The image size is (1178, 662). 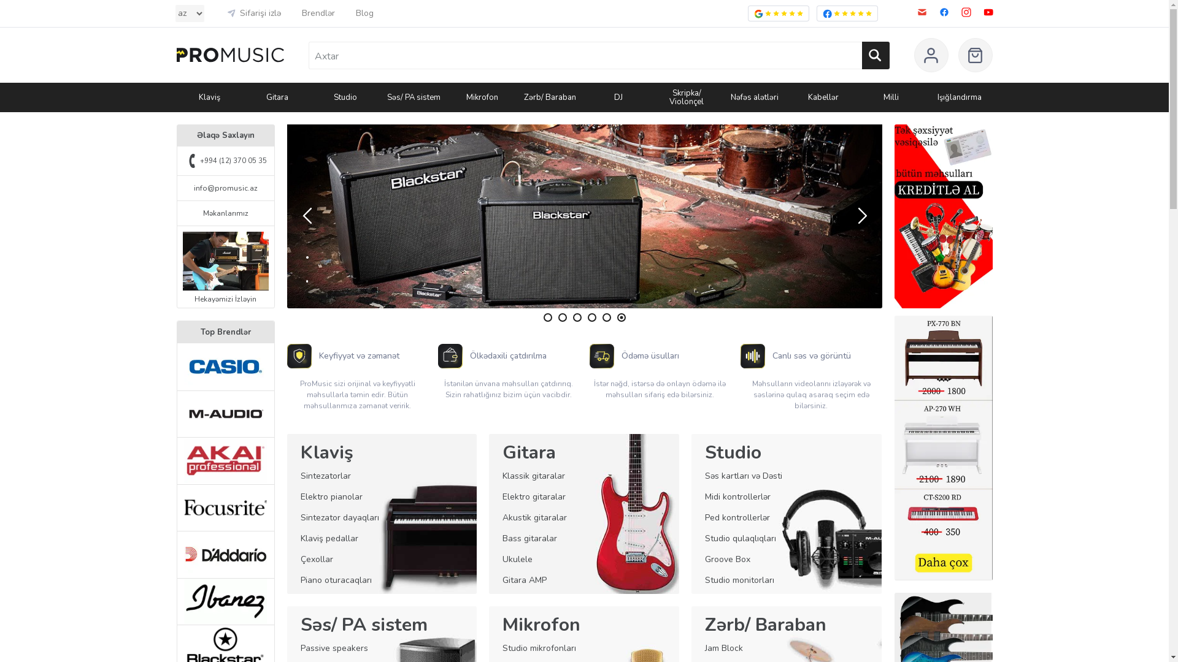 What do you see at coordinates (534, 496) in the screenshot?
I see `Elektro gitaralar` at bounding box center [534, 496].